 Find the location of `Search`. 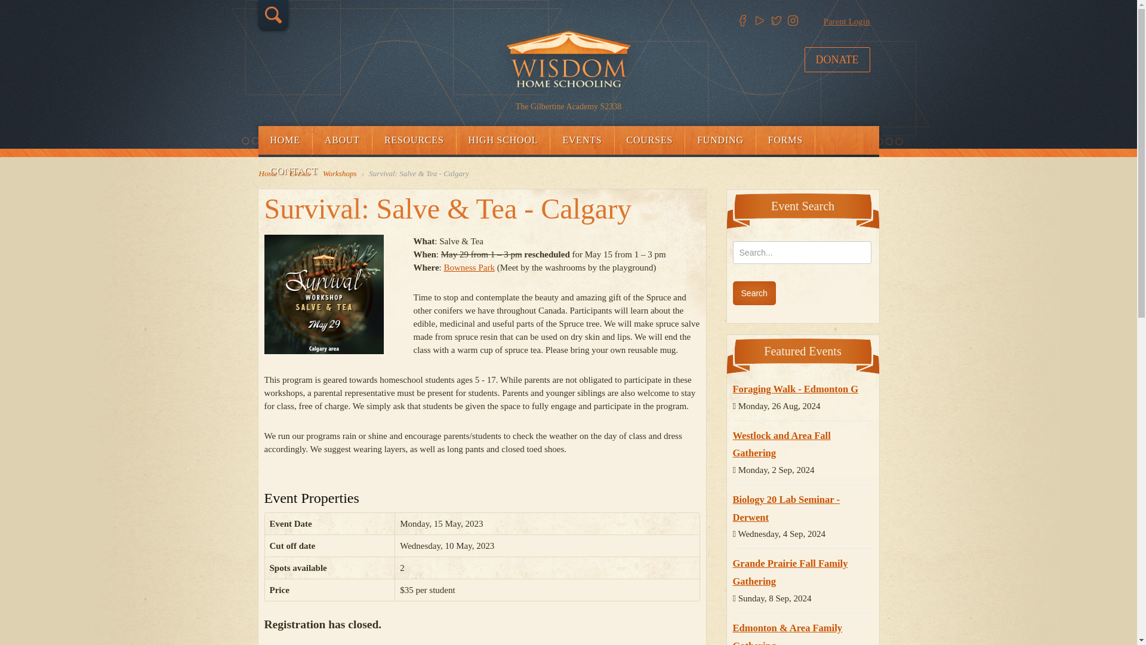

Search is located at coordinates (754, 293).